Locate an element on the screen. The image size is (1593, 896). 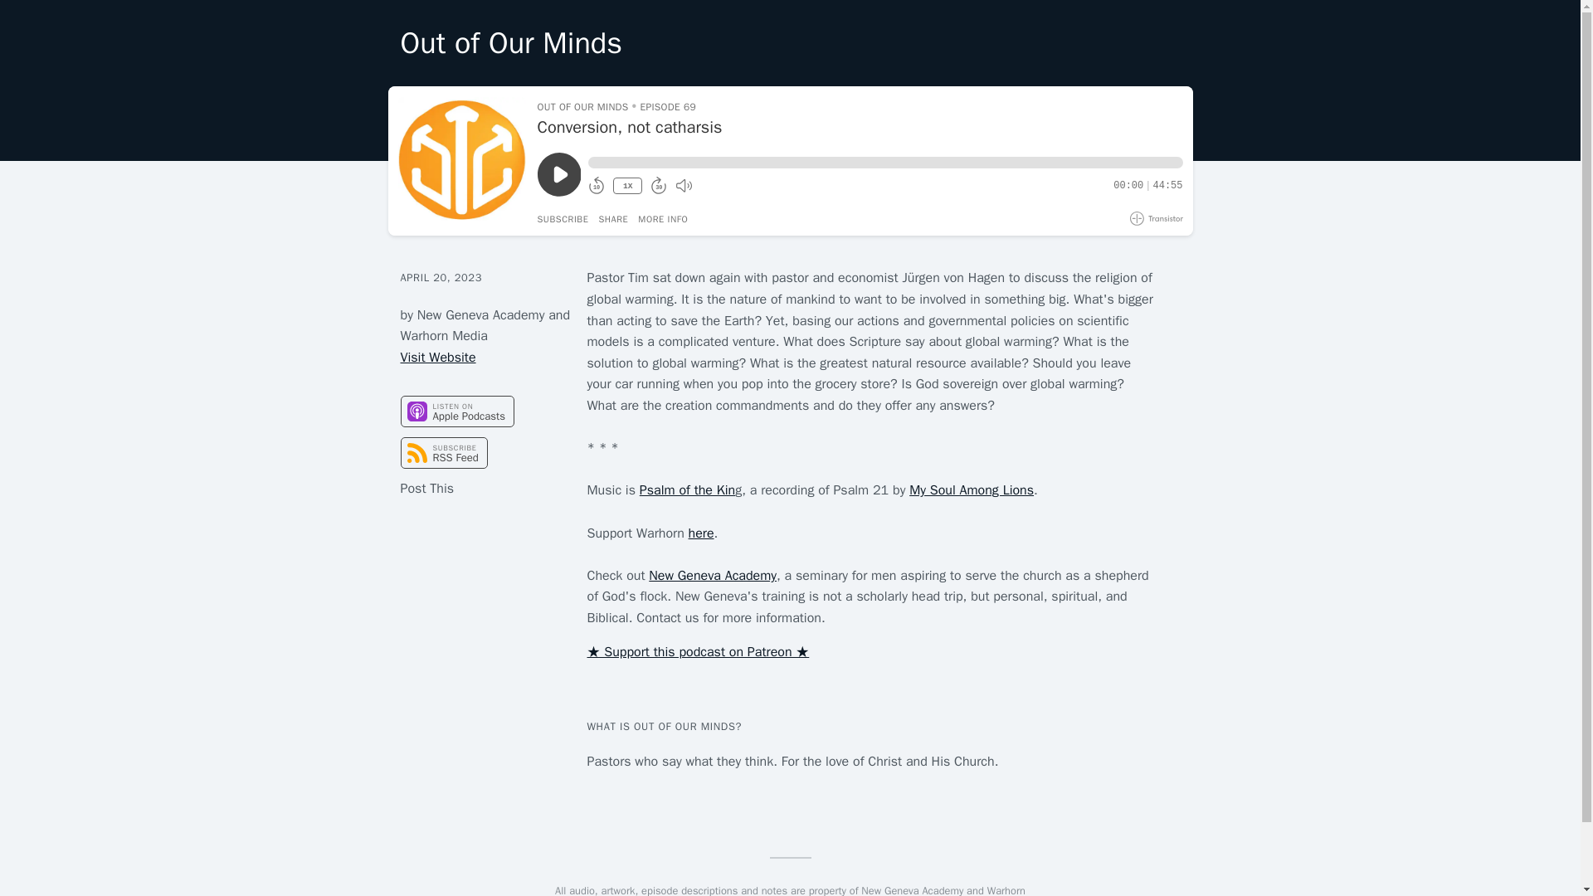
10 is located at coordinates (596, 186).